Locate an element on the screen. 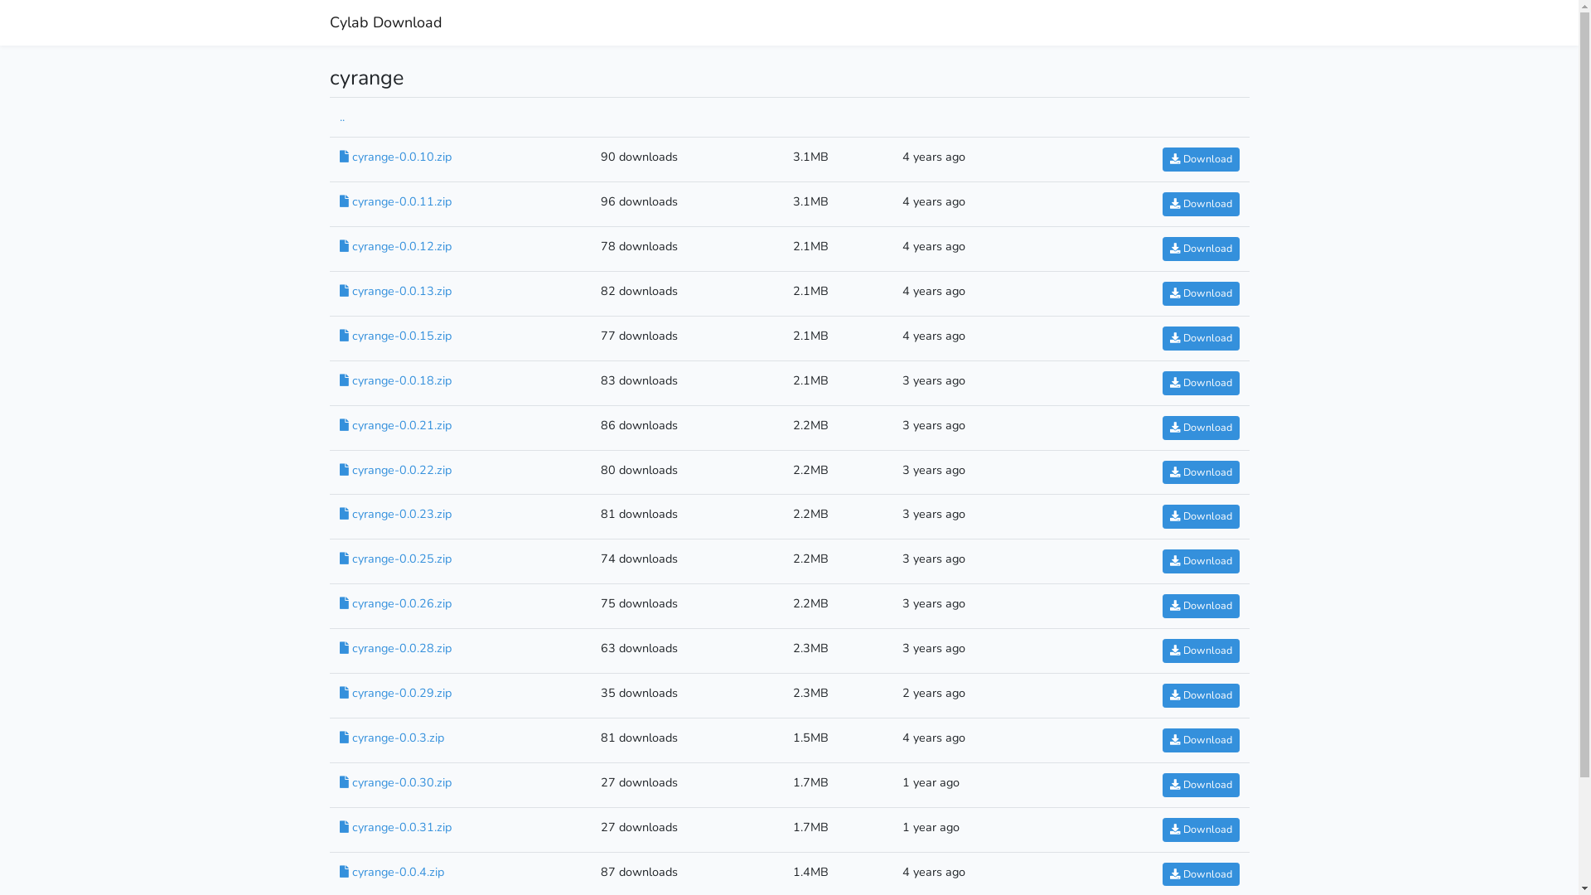 The width and height of the screenshot is (1591, 895). Download is located at coordinates (1200, 651).